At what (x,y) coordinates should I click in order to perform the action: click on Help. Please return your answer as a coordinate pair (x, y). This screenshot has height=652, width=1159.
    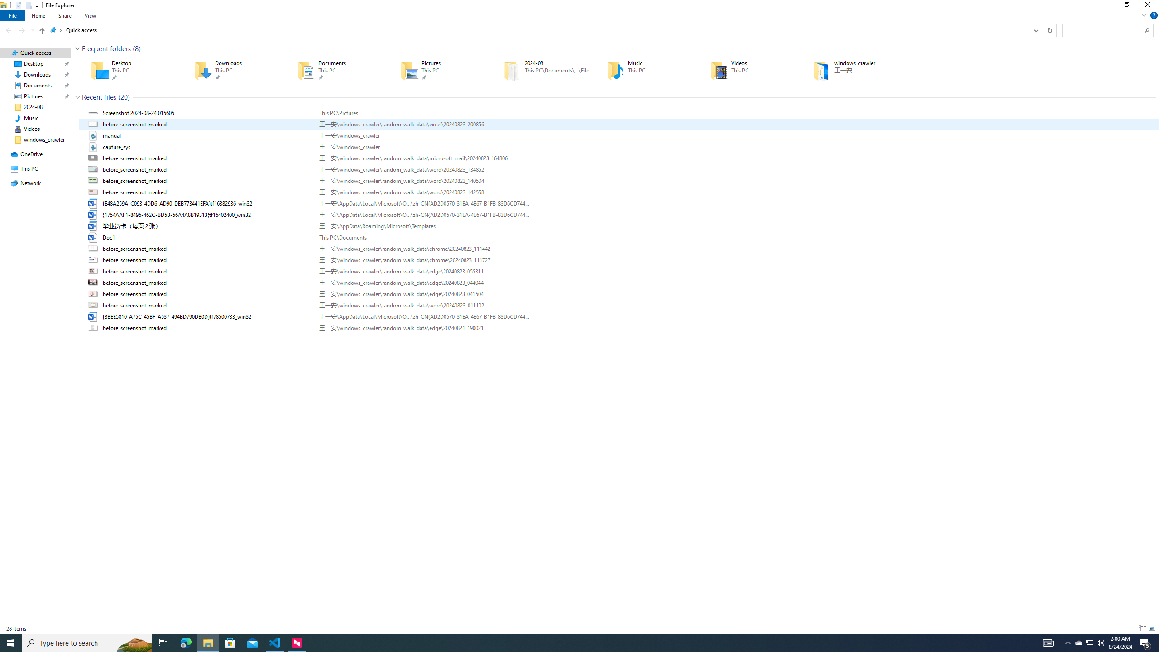
    Looking at the image, I should click on (1154, 15).